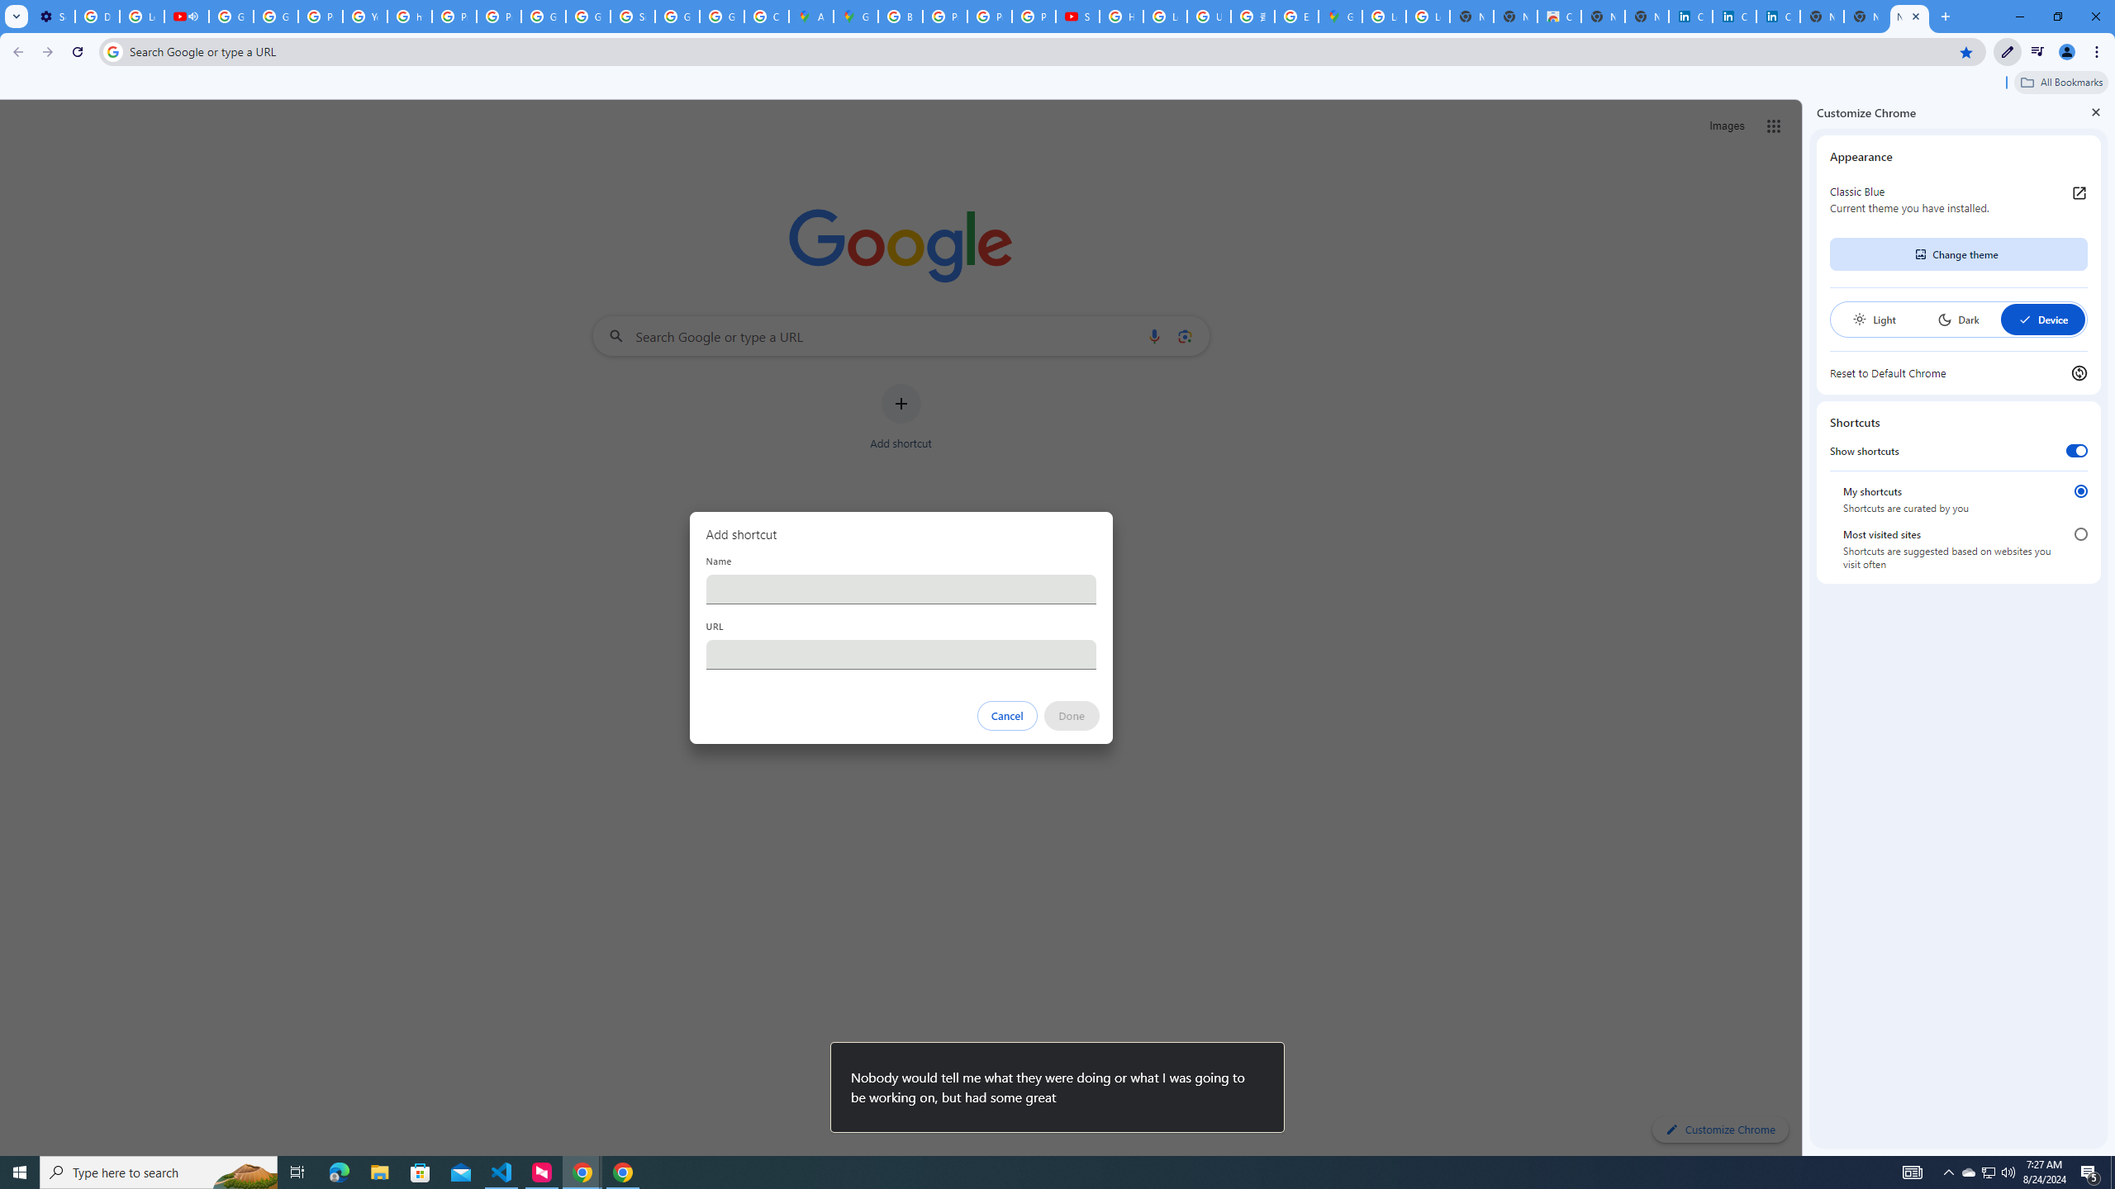 This screenshot has height=1189, width=2115. I want to click on Dark, so click(1958, 320).